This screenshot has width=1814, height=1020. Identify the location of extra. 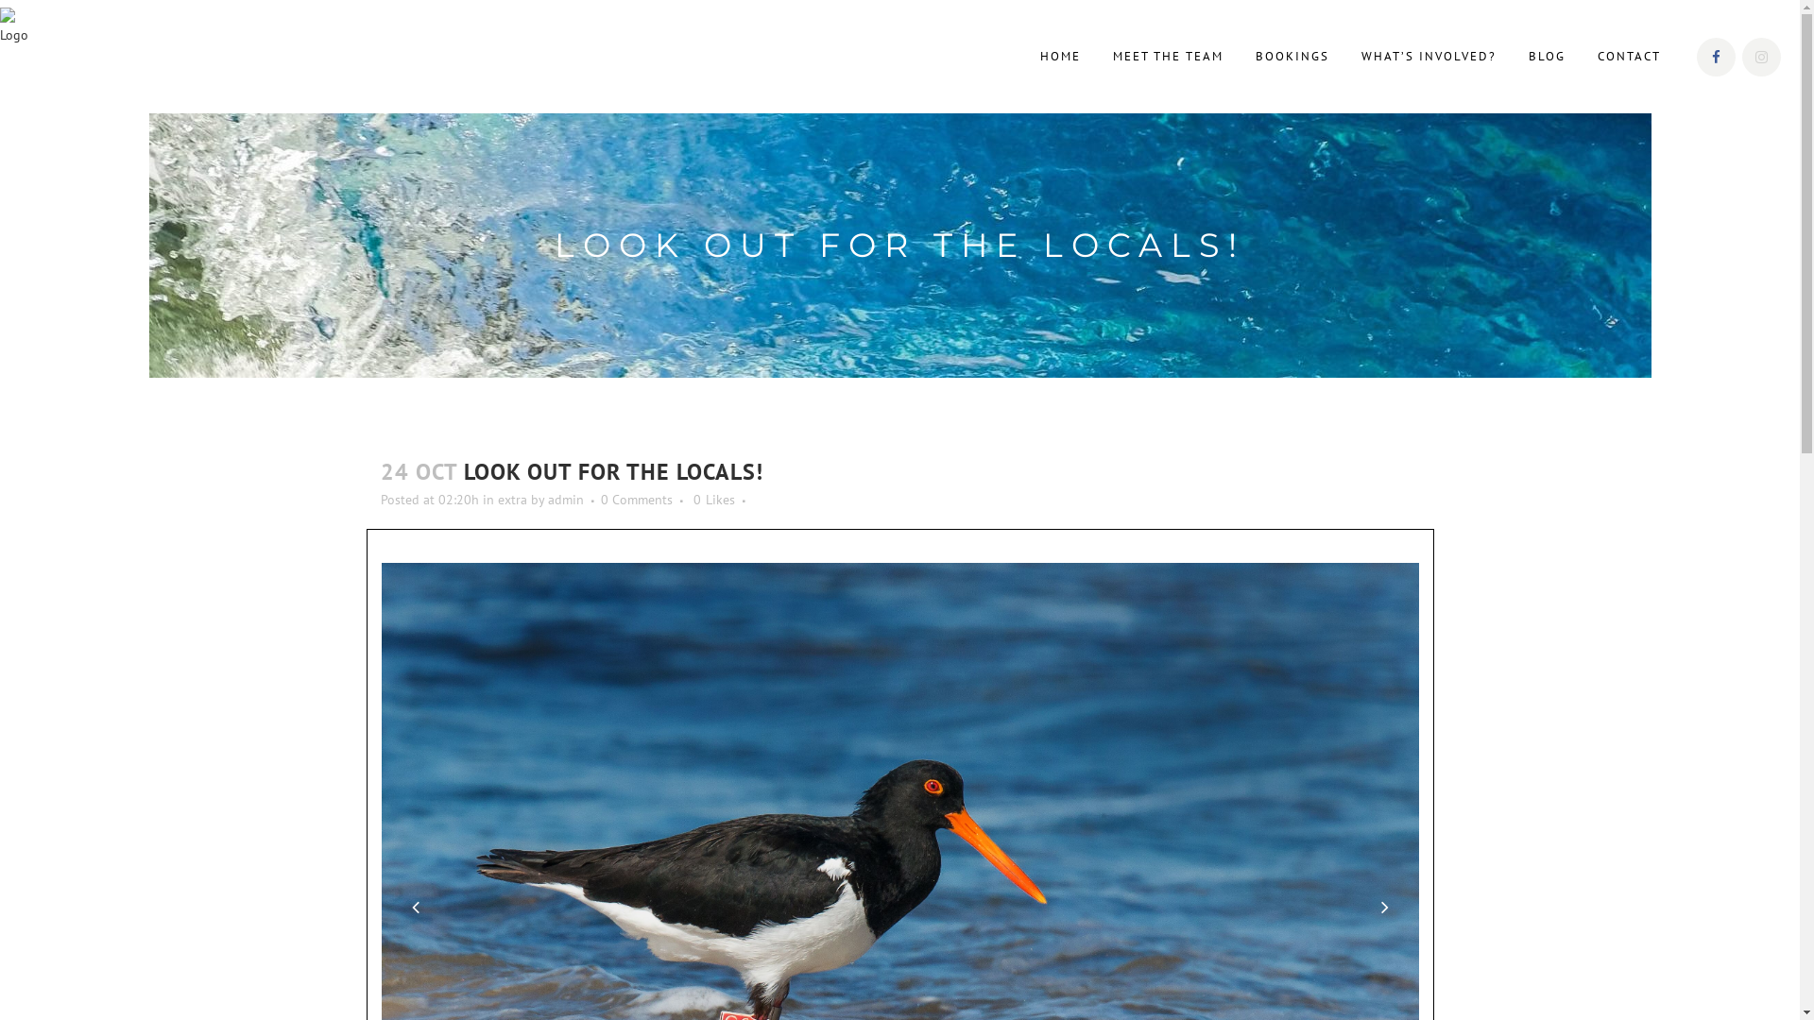
(512, 500).